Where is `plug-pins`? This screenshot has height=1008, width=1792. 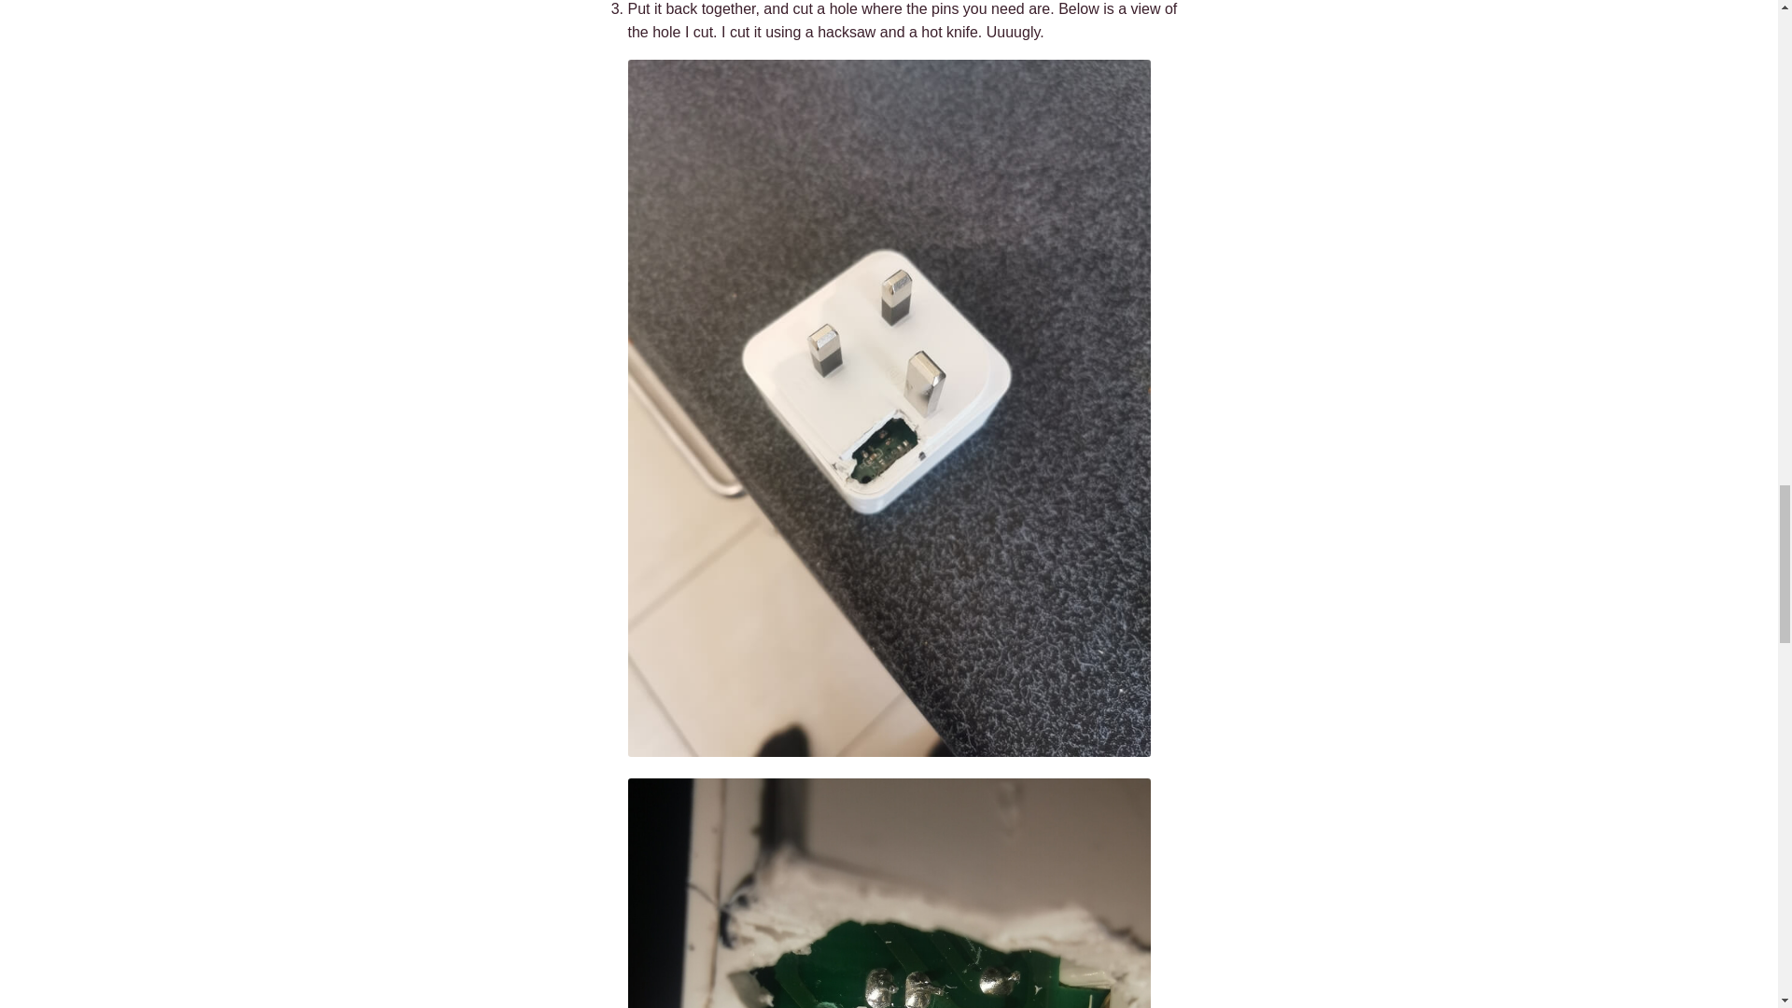
plug-pins is located at coordinates (889, 892).